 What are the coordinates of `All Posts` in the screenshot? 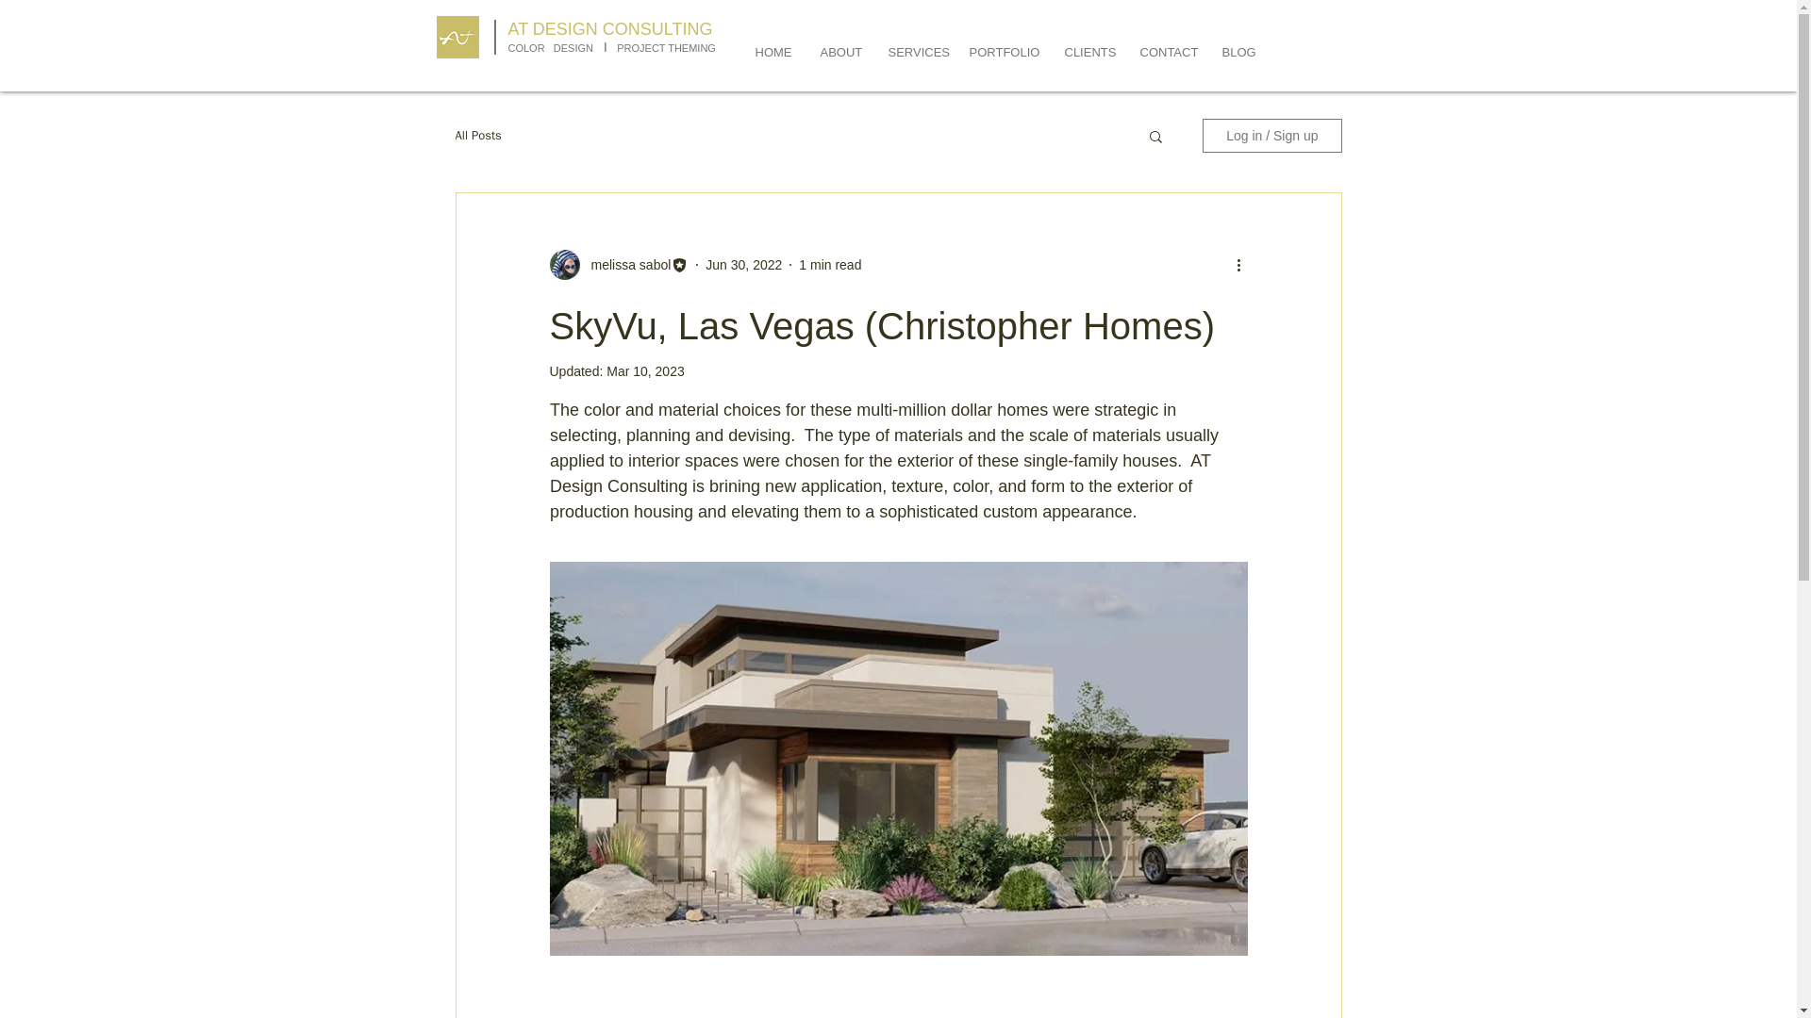 It's located at (477, 136).